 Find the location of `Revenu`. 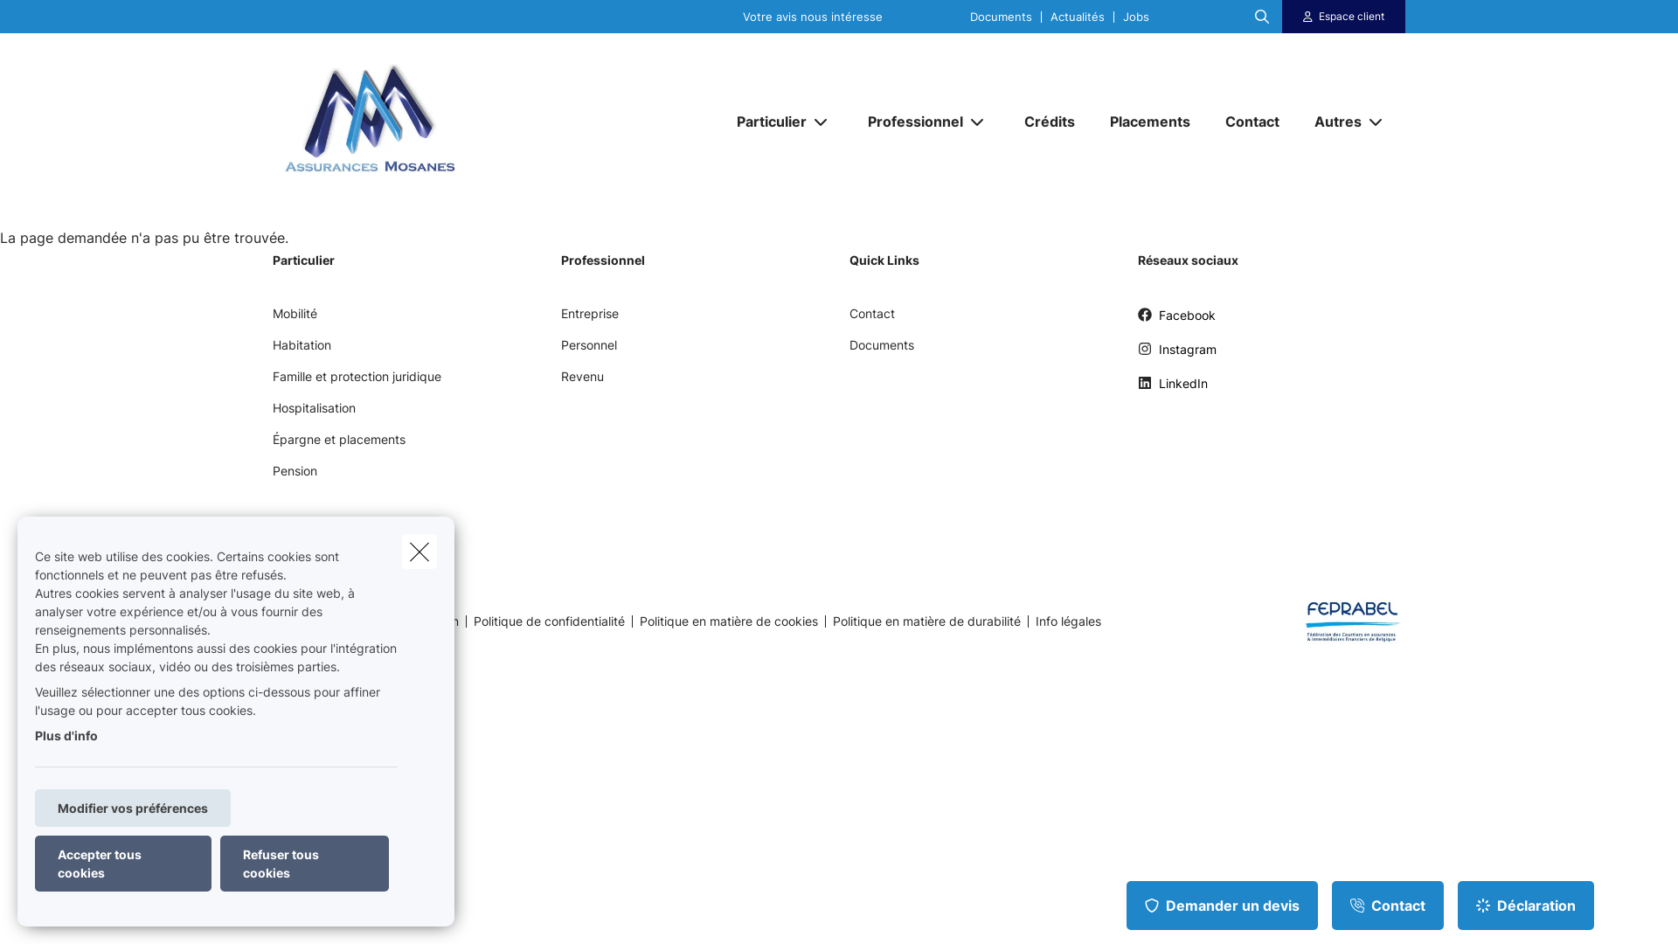

Revenu is located at coordinates (582, 383).